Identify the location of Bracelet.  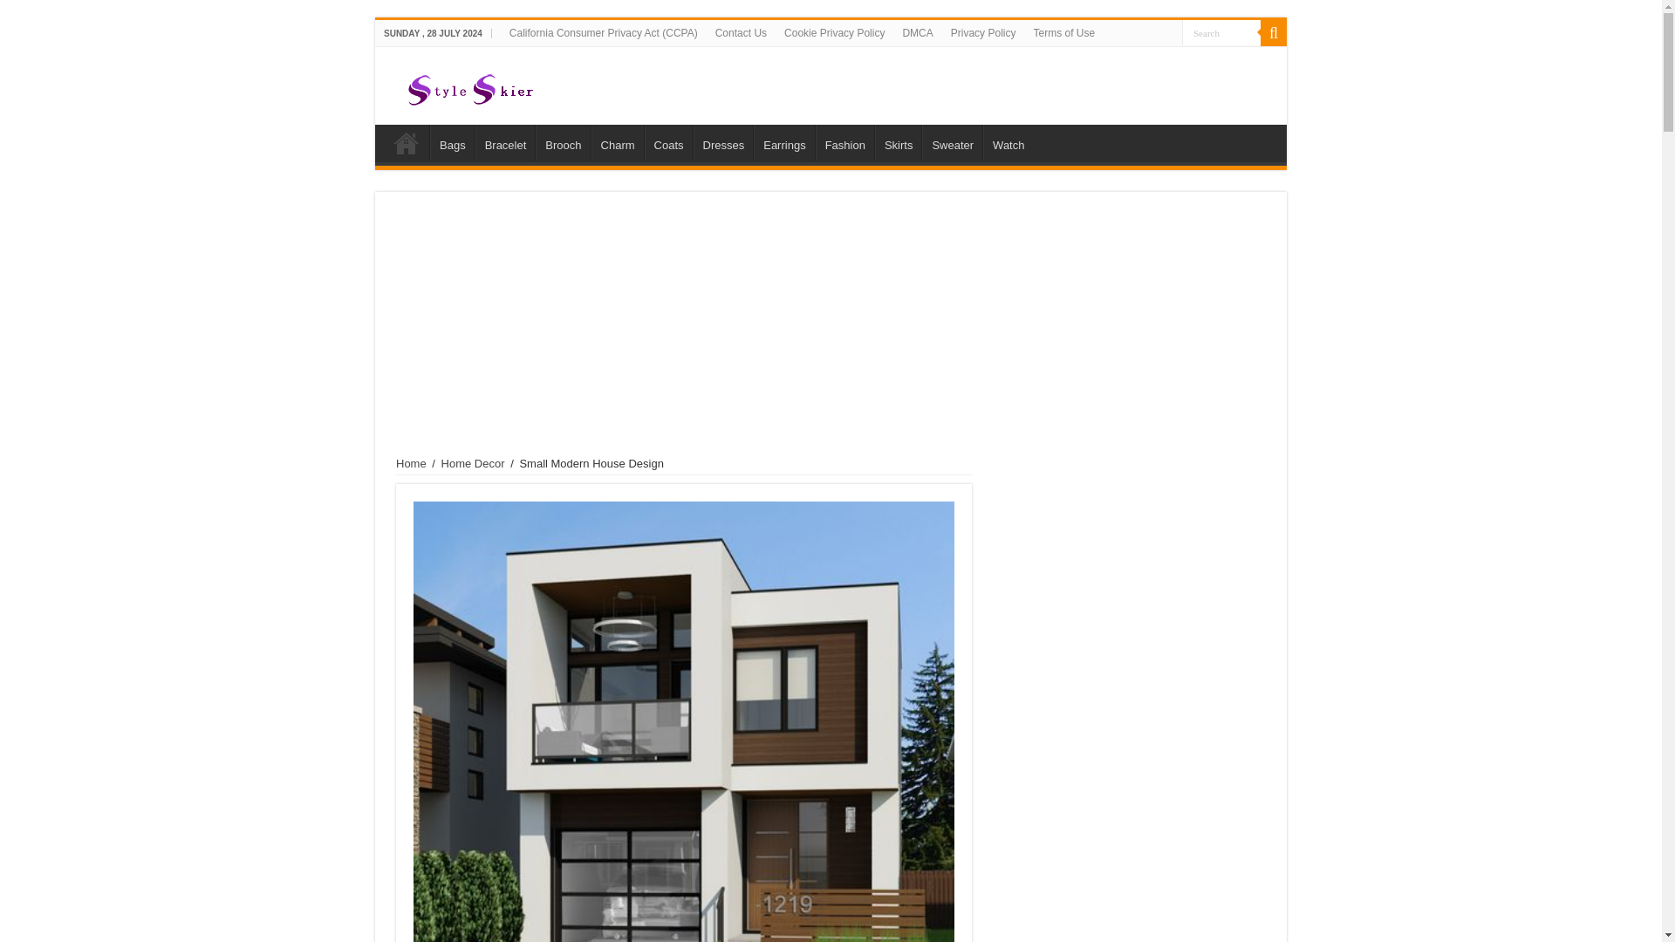
(506, 142).